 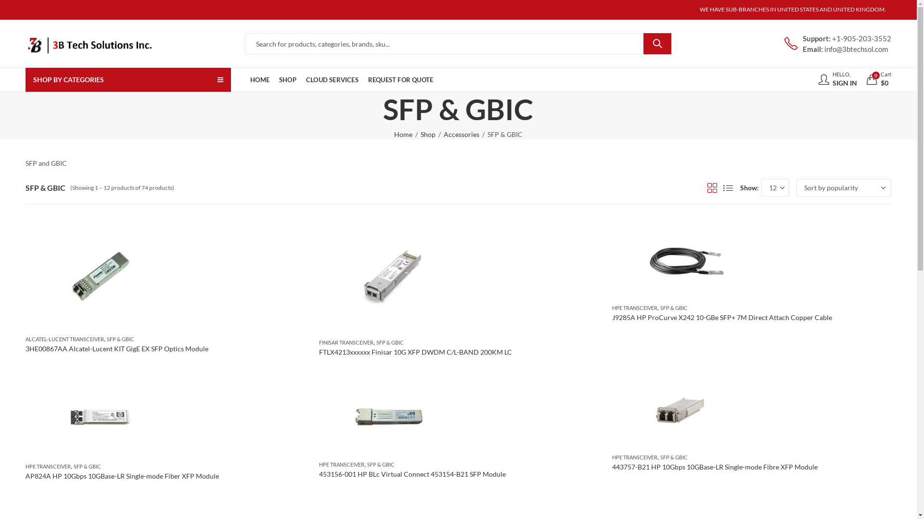 What do you see at coordinates (64, 339) in the screenshot?
I see `ALCATEL-LUCENT TRANSCEIVER` at bounding box center [64, 339].